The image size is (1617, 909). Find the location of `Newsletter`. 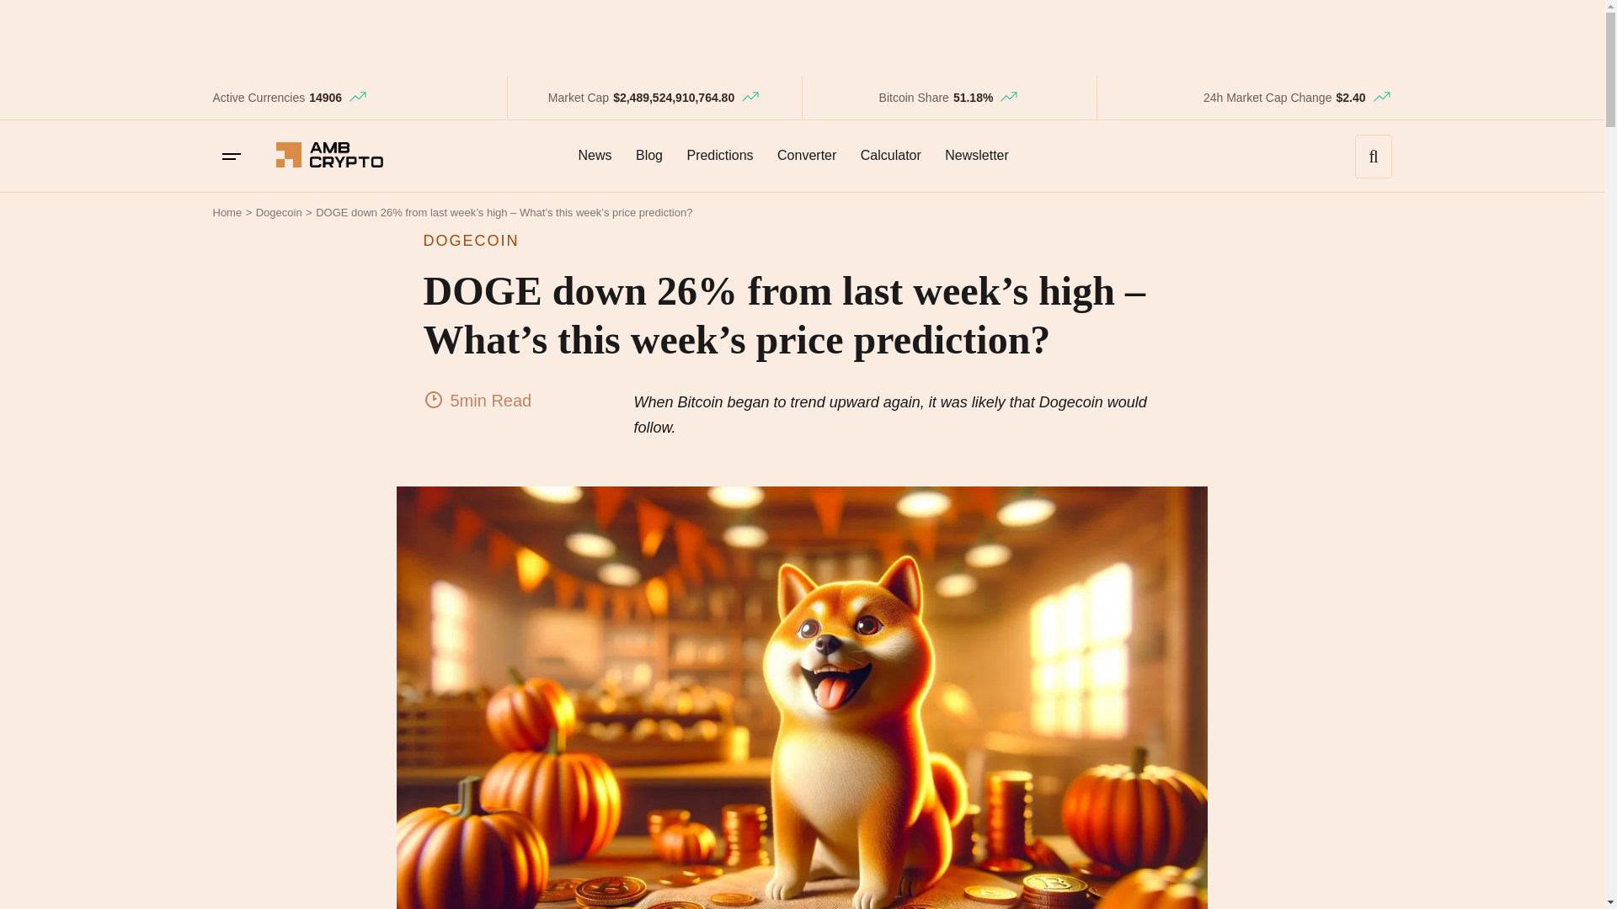

Newsletter is located at coordinates (976, 155).